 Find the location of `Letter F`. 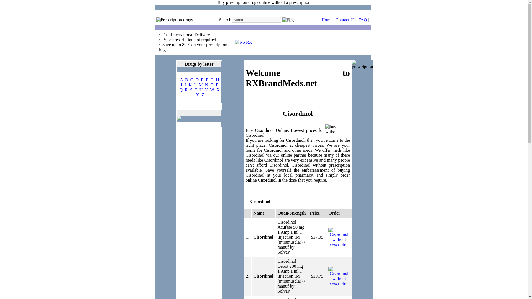

Letter F is located at coordinates (207, 80).